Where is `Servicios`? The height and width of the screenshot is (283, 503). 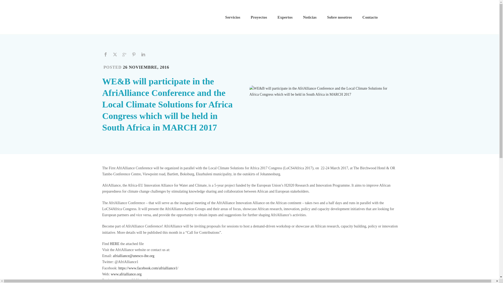 Servicios is located at coordinates (233, 17).